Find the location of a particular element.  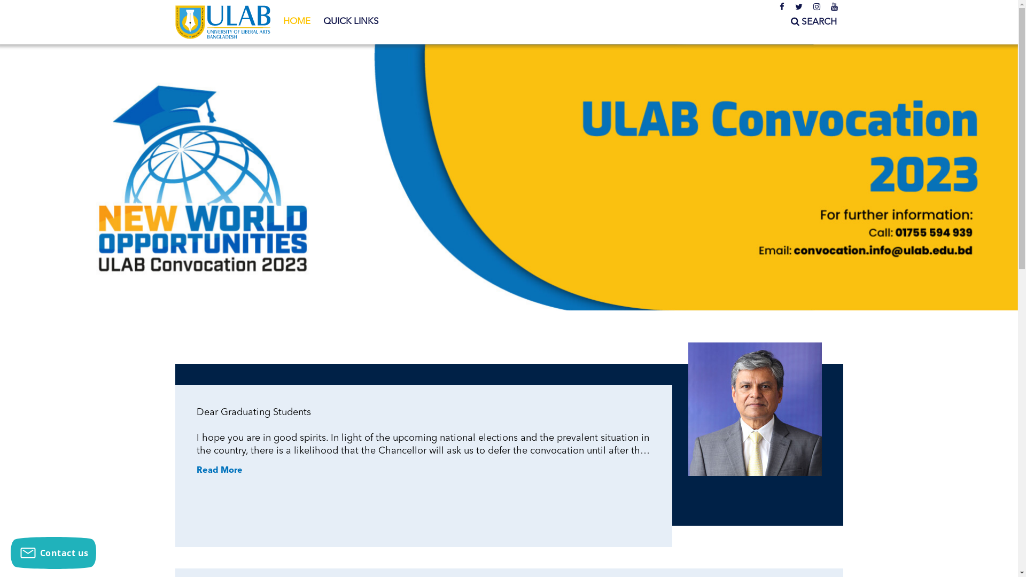

HOME is located at coordinates (297, 22).